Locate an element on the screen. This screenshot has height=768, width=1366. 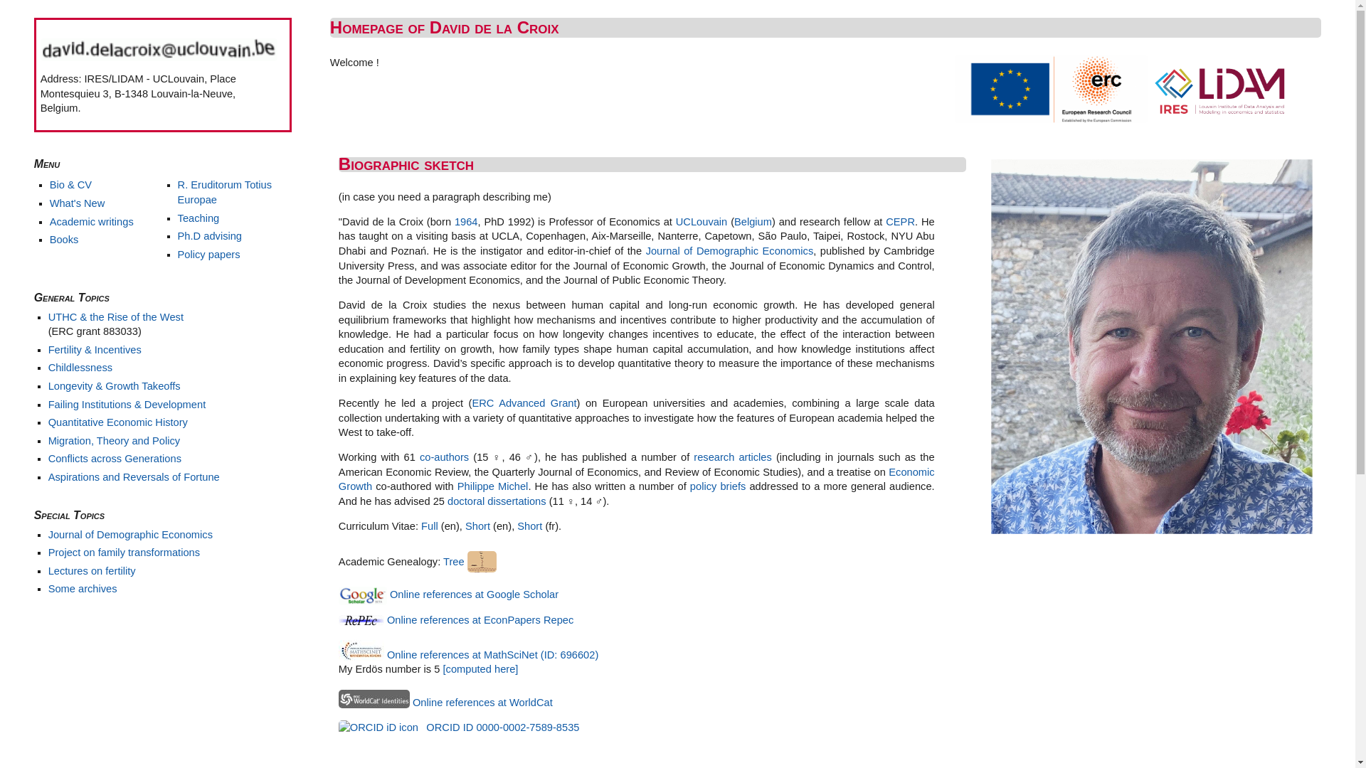
Project on family transformations is located at coordinates (124, 553).